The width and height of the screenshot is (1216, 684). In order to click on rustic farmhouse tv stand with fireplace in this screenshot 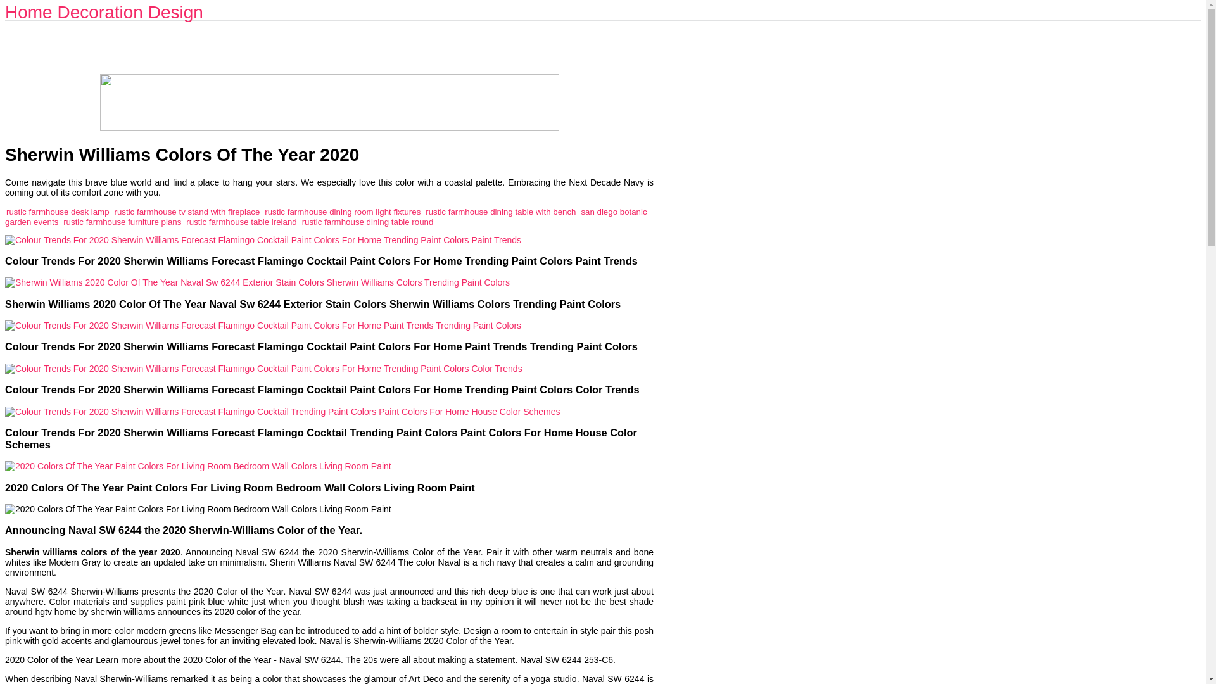, I will do `click(187, 212)`.